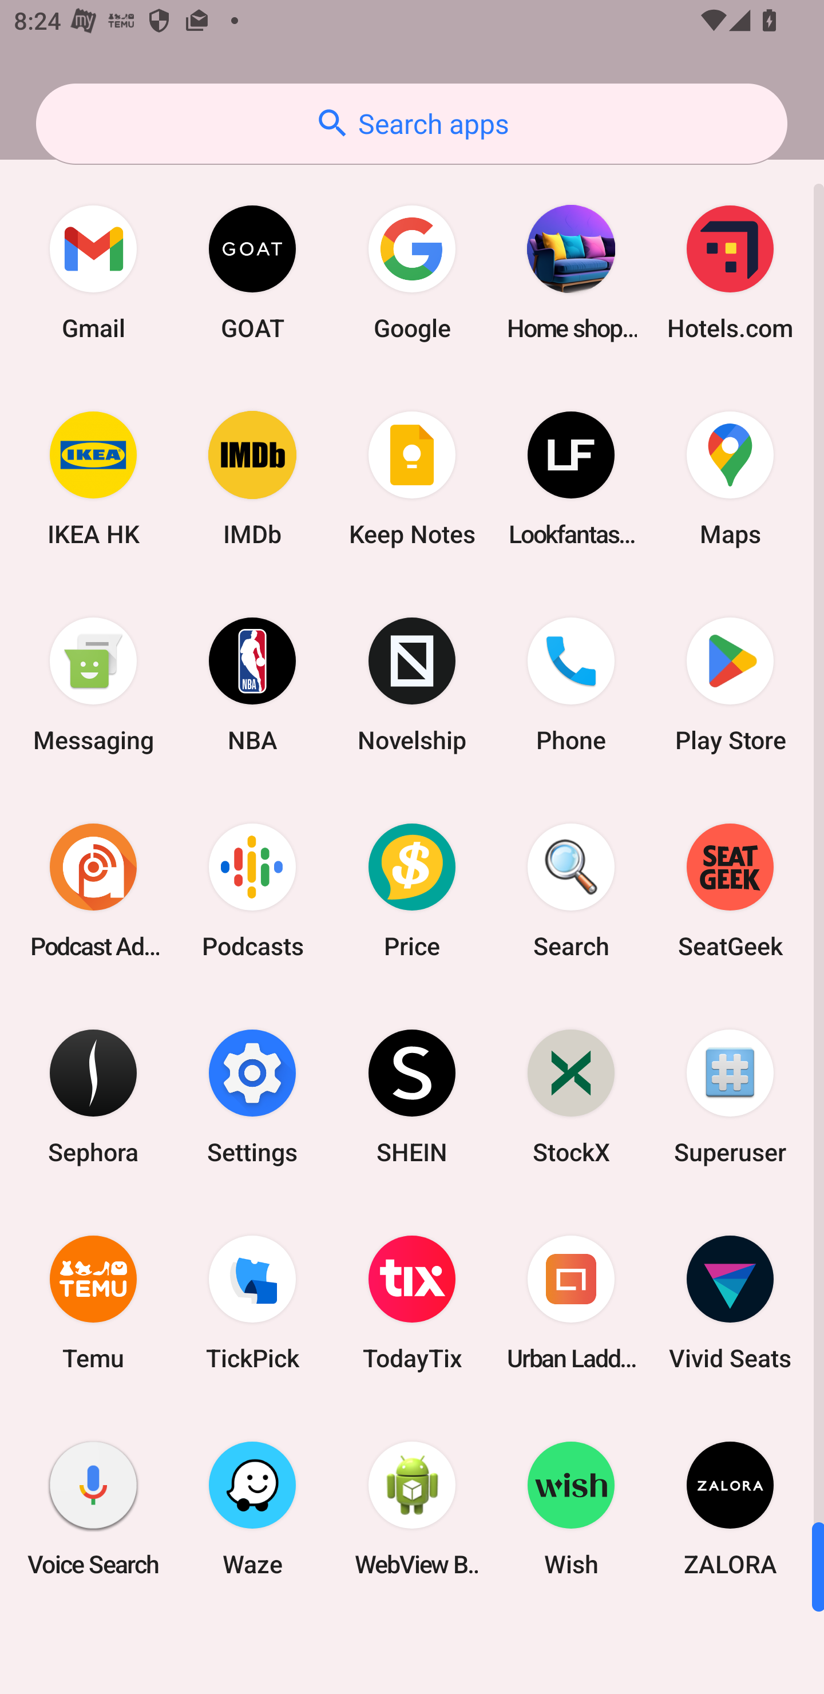 The image size is (824, 1694). What do you see at coordinates (730, 890) in the screenshot?
I see `SeatGeek` at bounding box center [730, 890].